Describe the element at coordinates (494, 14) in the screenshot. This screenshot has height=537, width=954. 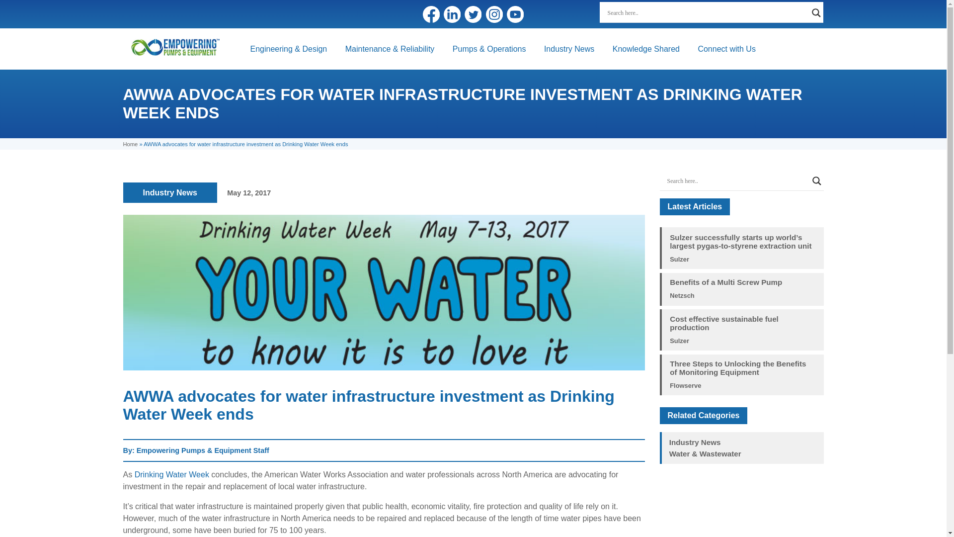
I see `Empowering Pumps on Instagram` at that location.